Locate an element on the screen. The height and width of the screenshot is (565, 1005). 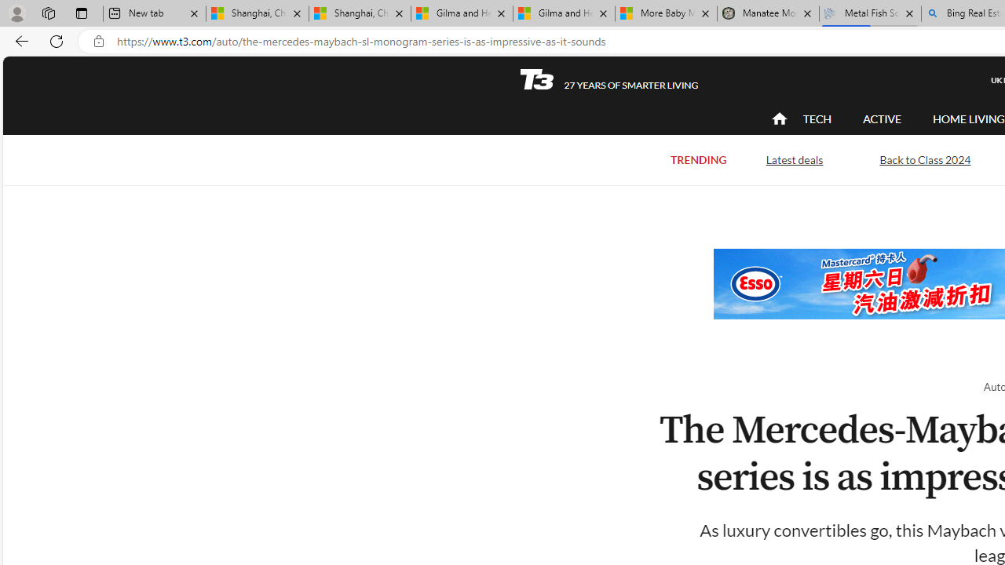
Manatee Mortality Statistics | FWC is located at coordinates (768, 14).